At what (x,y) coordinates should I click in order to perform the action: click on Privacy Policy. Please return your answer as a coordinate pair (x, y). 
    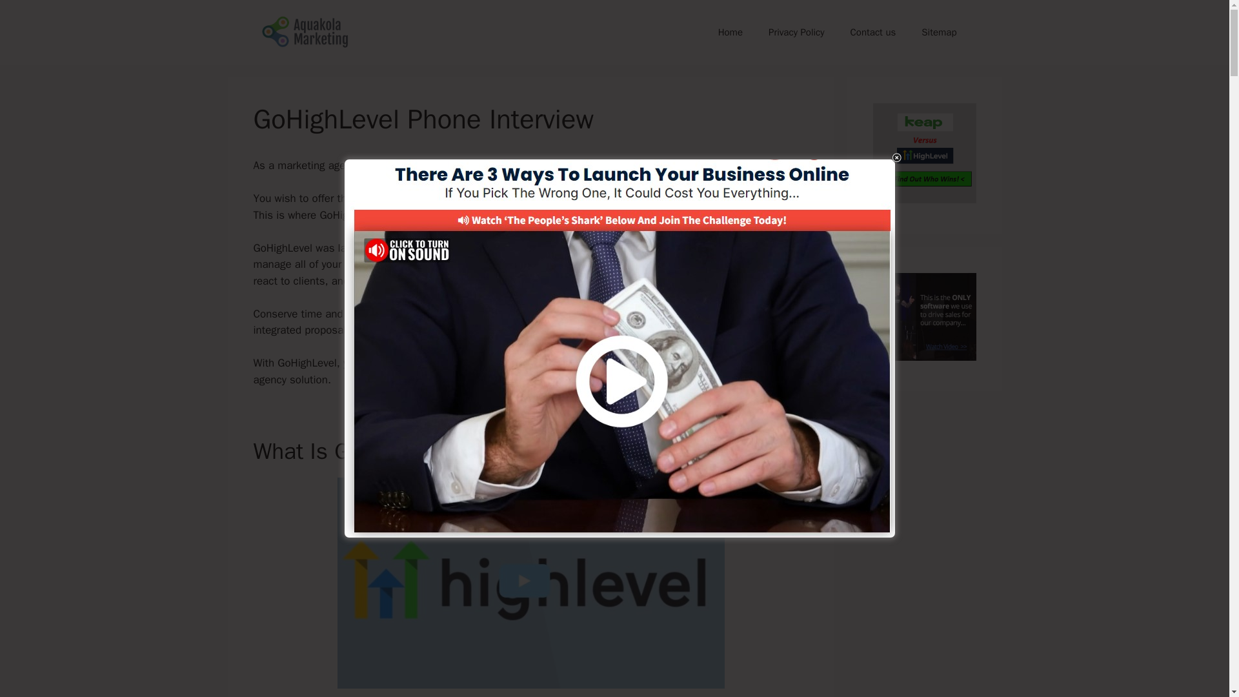
    Looking at the image, I should click on (796, 32).